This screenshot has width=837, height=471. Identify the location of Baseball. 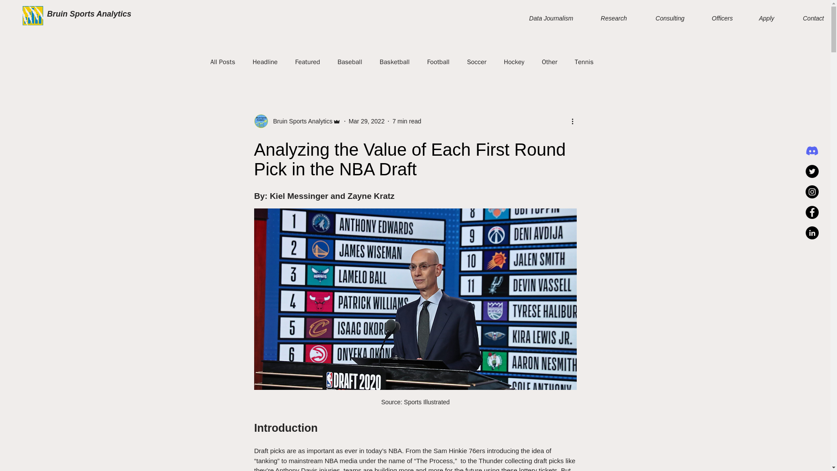
(350, 61).